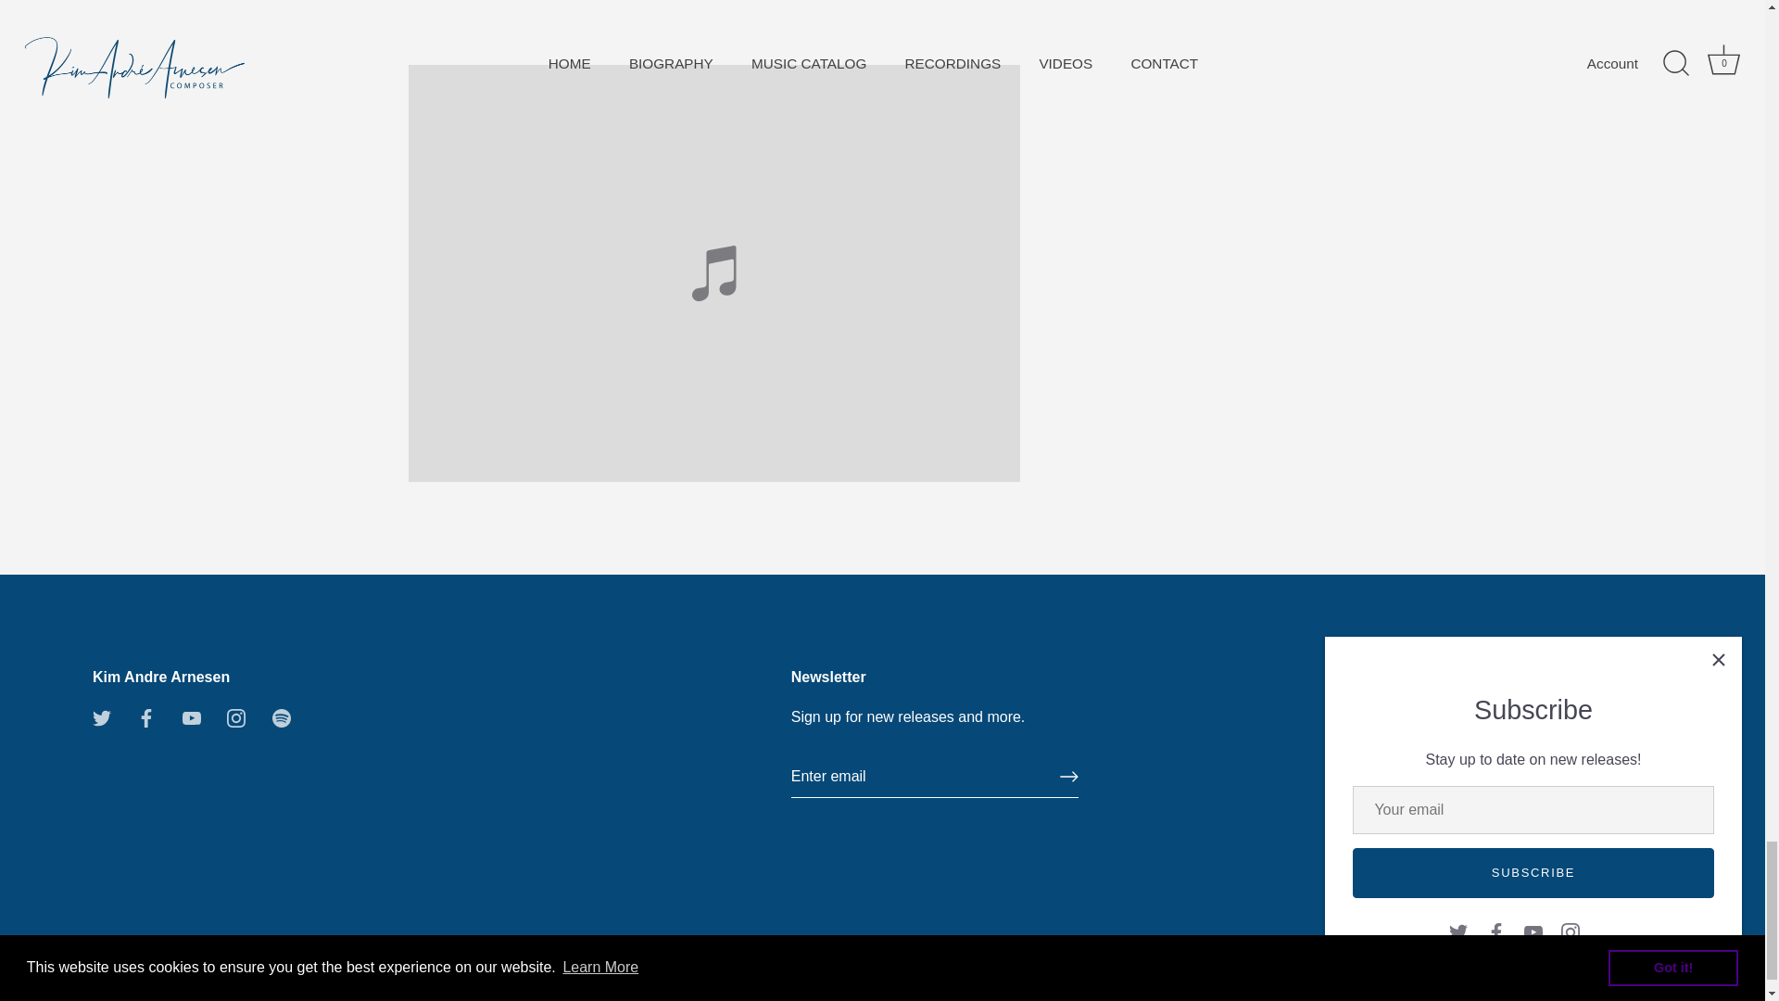 This screenshot has width=1779, height=1001. I want to click on Instagram, so click(235, 717).